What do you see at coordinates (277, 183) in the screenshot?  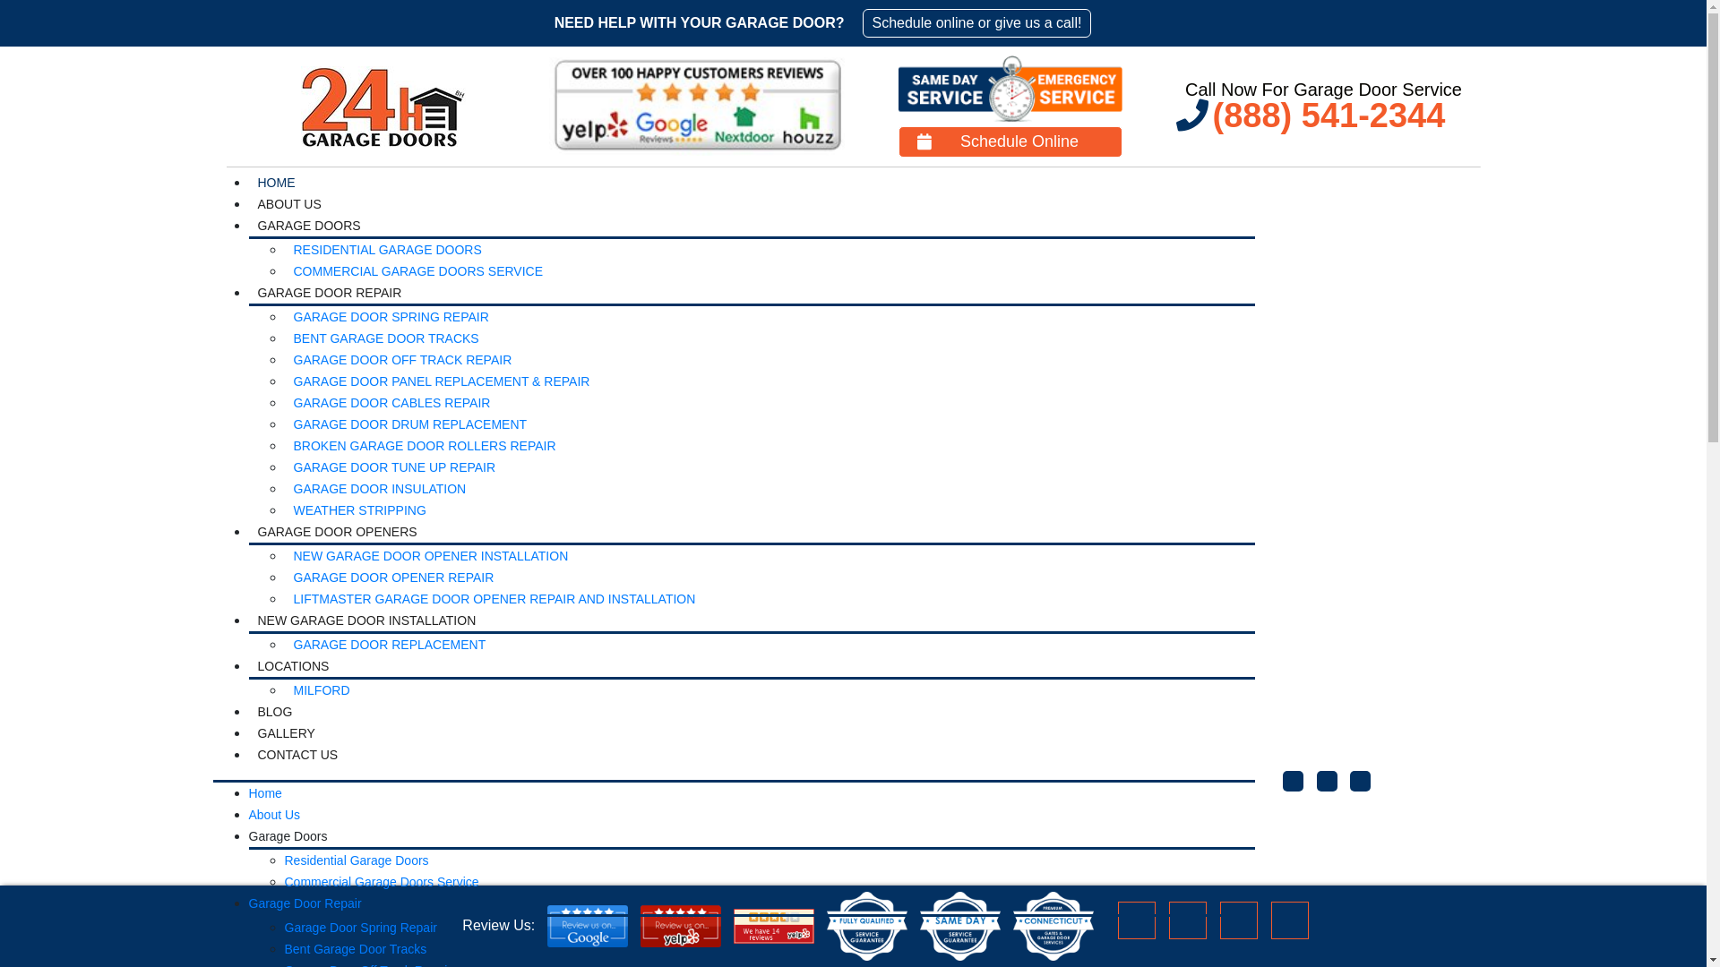 I see `HOME` at bounding box center [277, 183].